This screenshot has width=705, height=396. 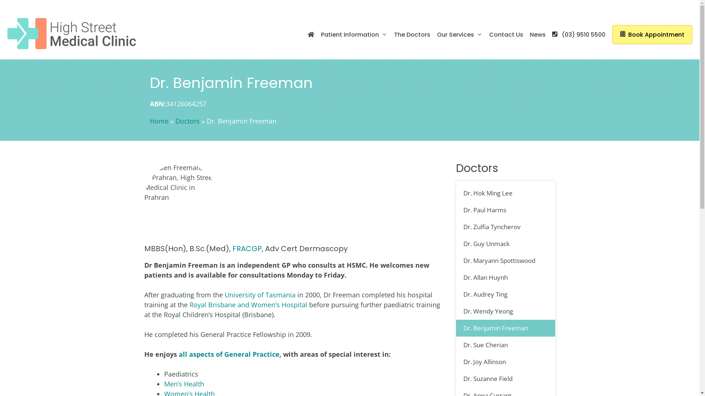 What do you see at coordinates (159, 121) in the screenshot?
I see `Home` at bounding box center [159, 121].